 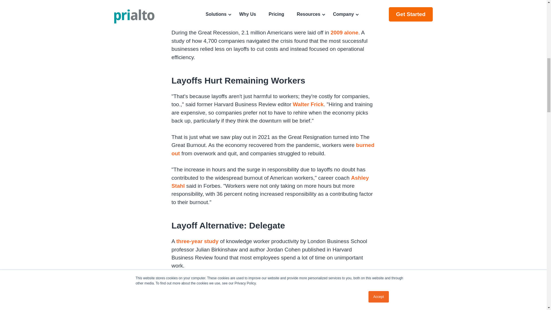 I want to click on Walter Frick, so click(x=308, y=104).